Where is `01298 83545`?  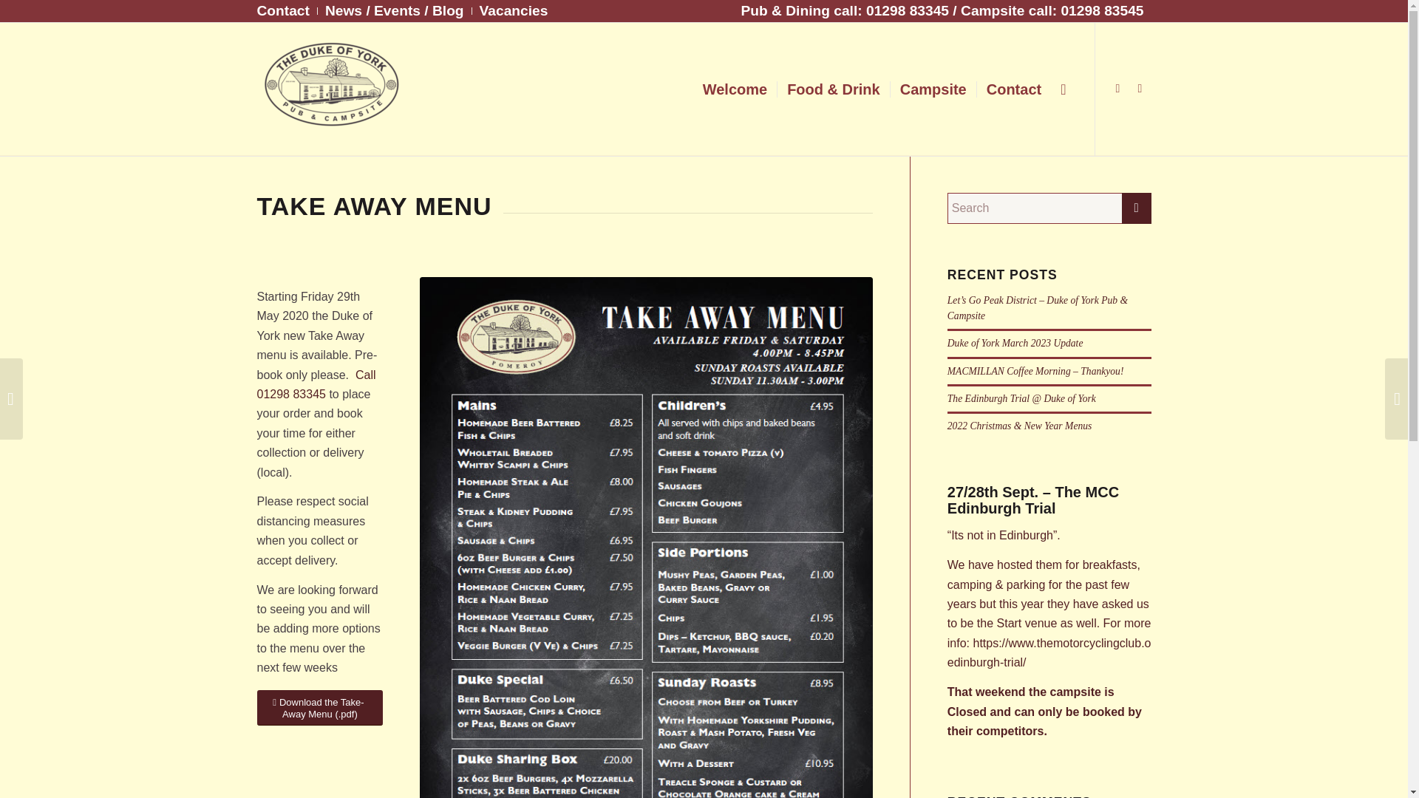
01298 83545 is located at coordinates (1101, 10).